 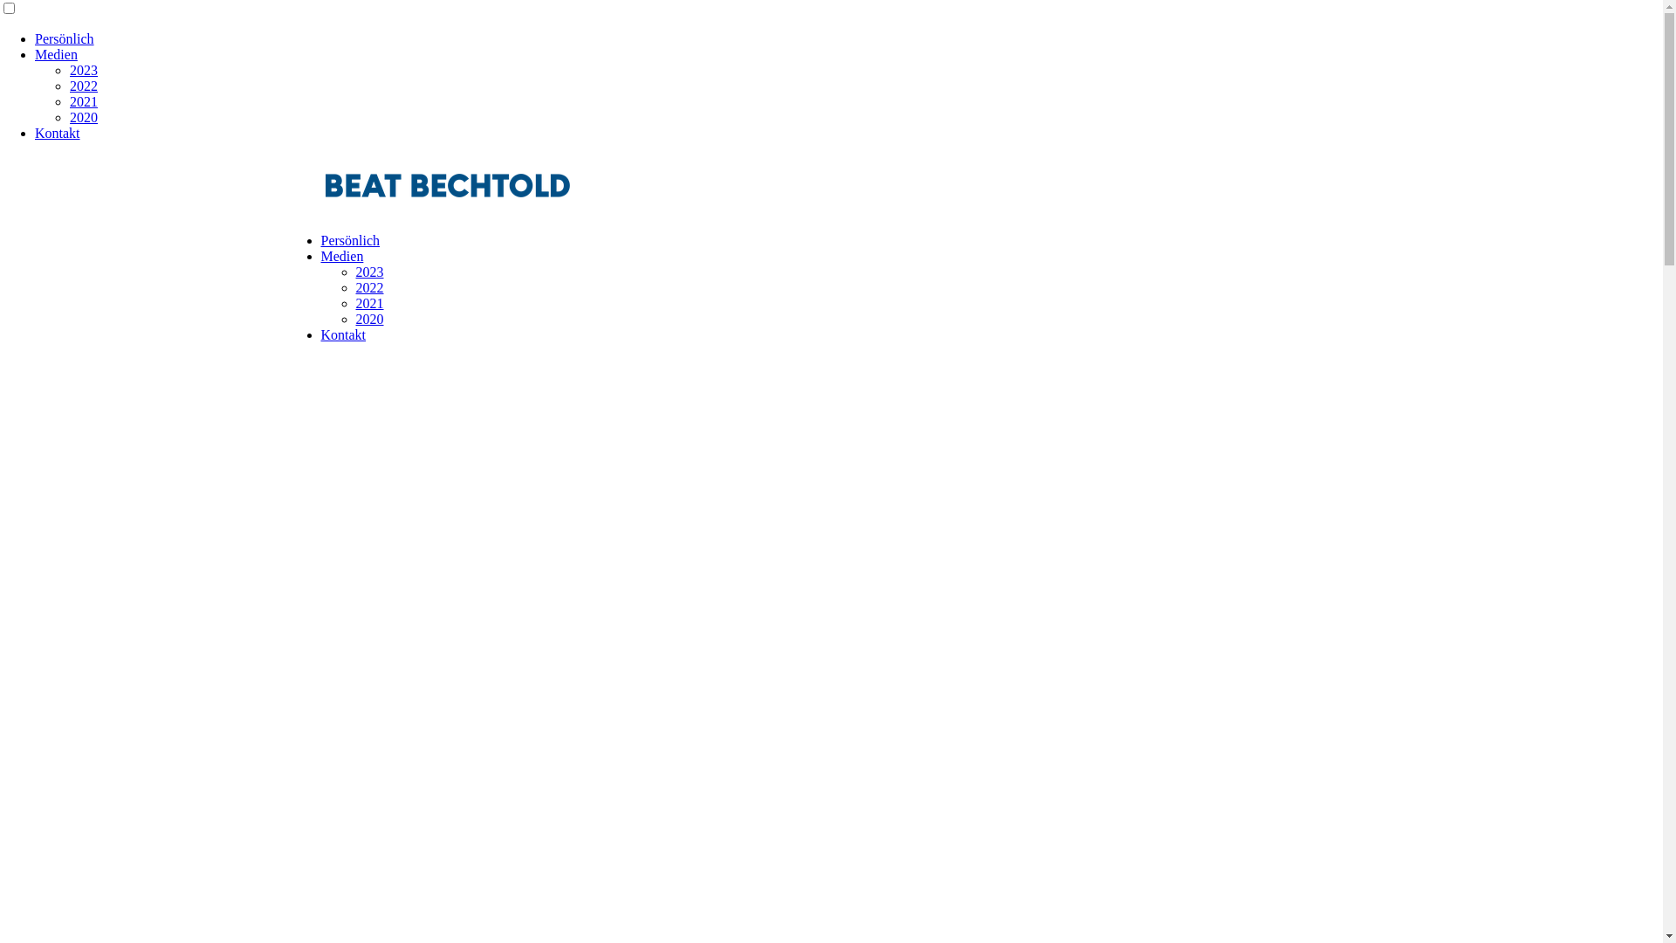 What do you see at coordinates (84, 117) in the screenshot?
I see `2020` at bounding box center [84, 117].